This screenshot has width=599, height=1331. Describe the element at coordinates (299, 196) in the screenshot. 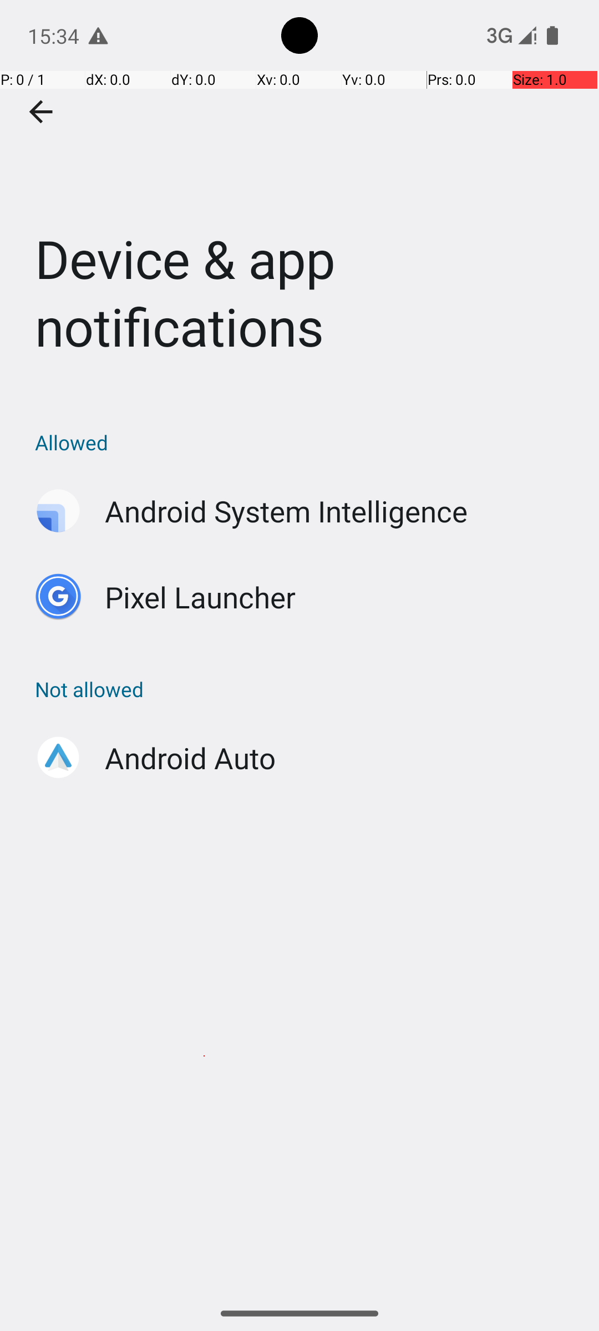

I see `Device & app notifications` at that location.